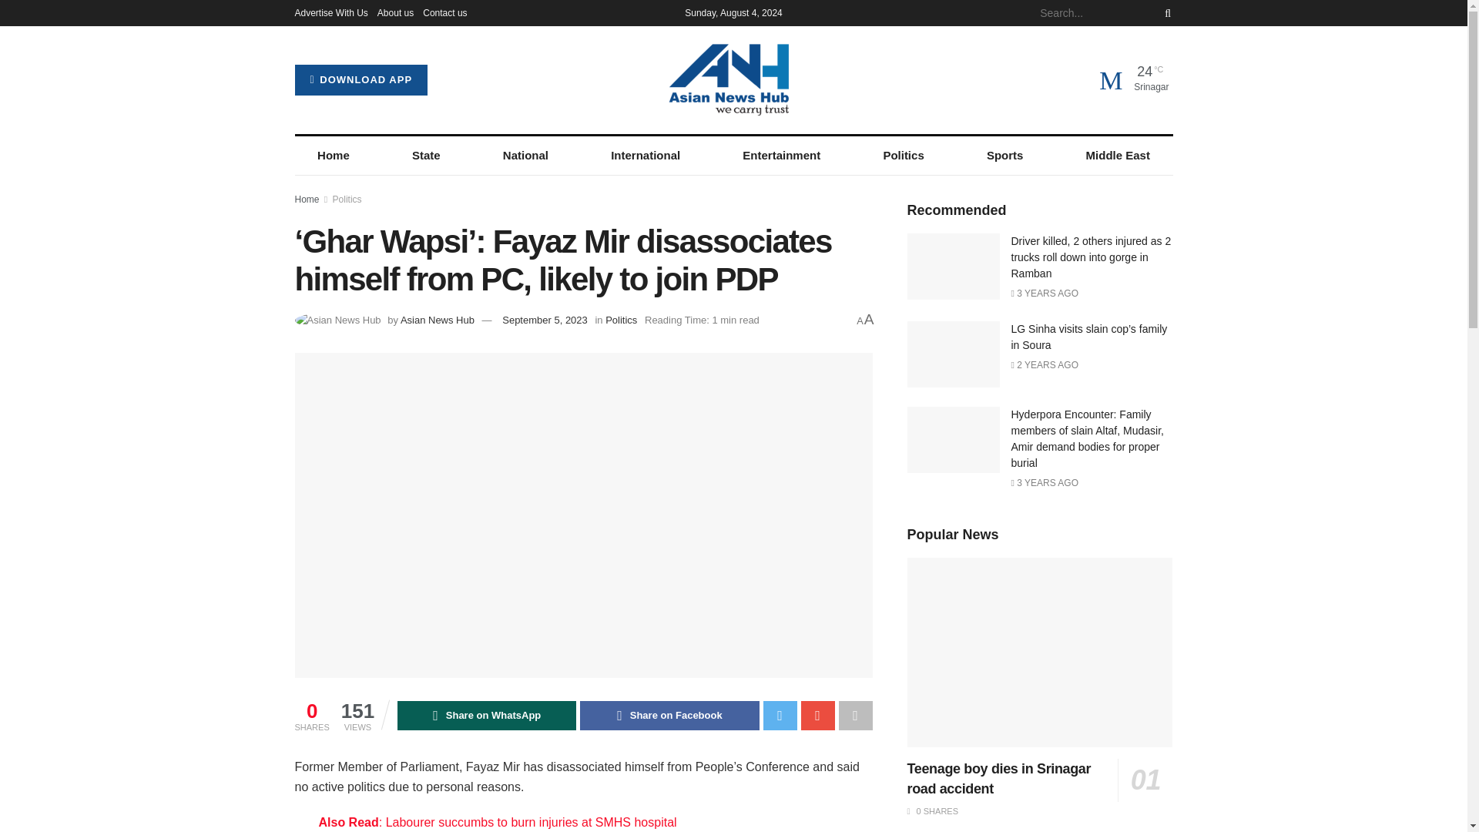 The width and height of the screenshot is (1479, 832). I want to click on Contact us, so click(445, 12).